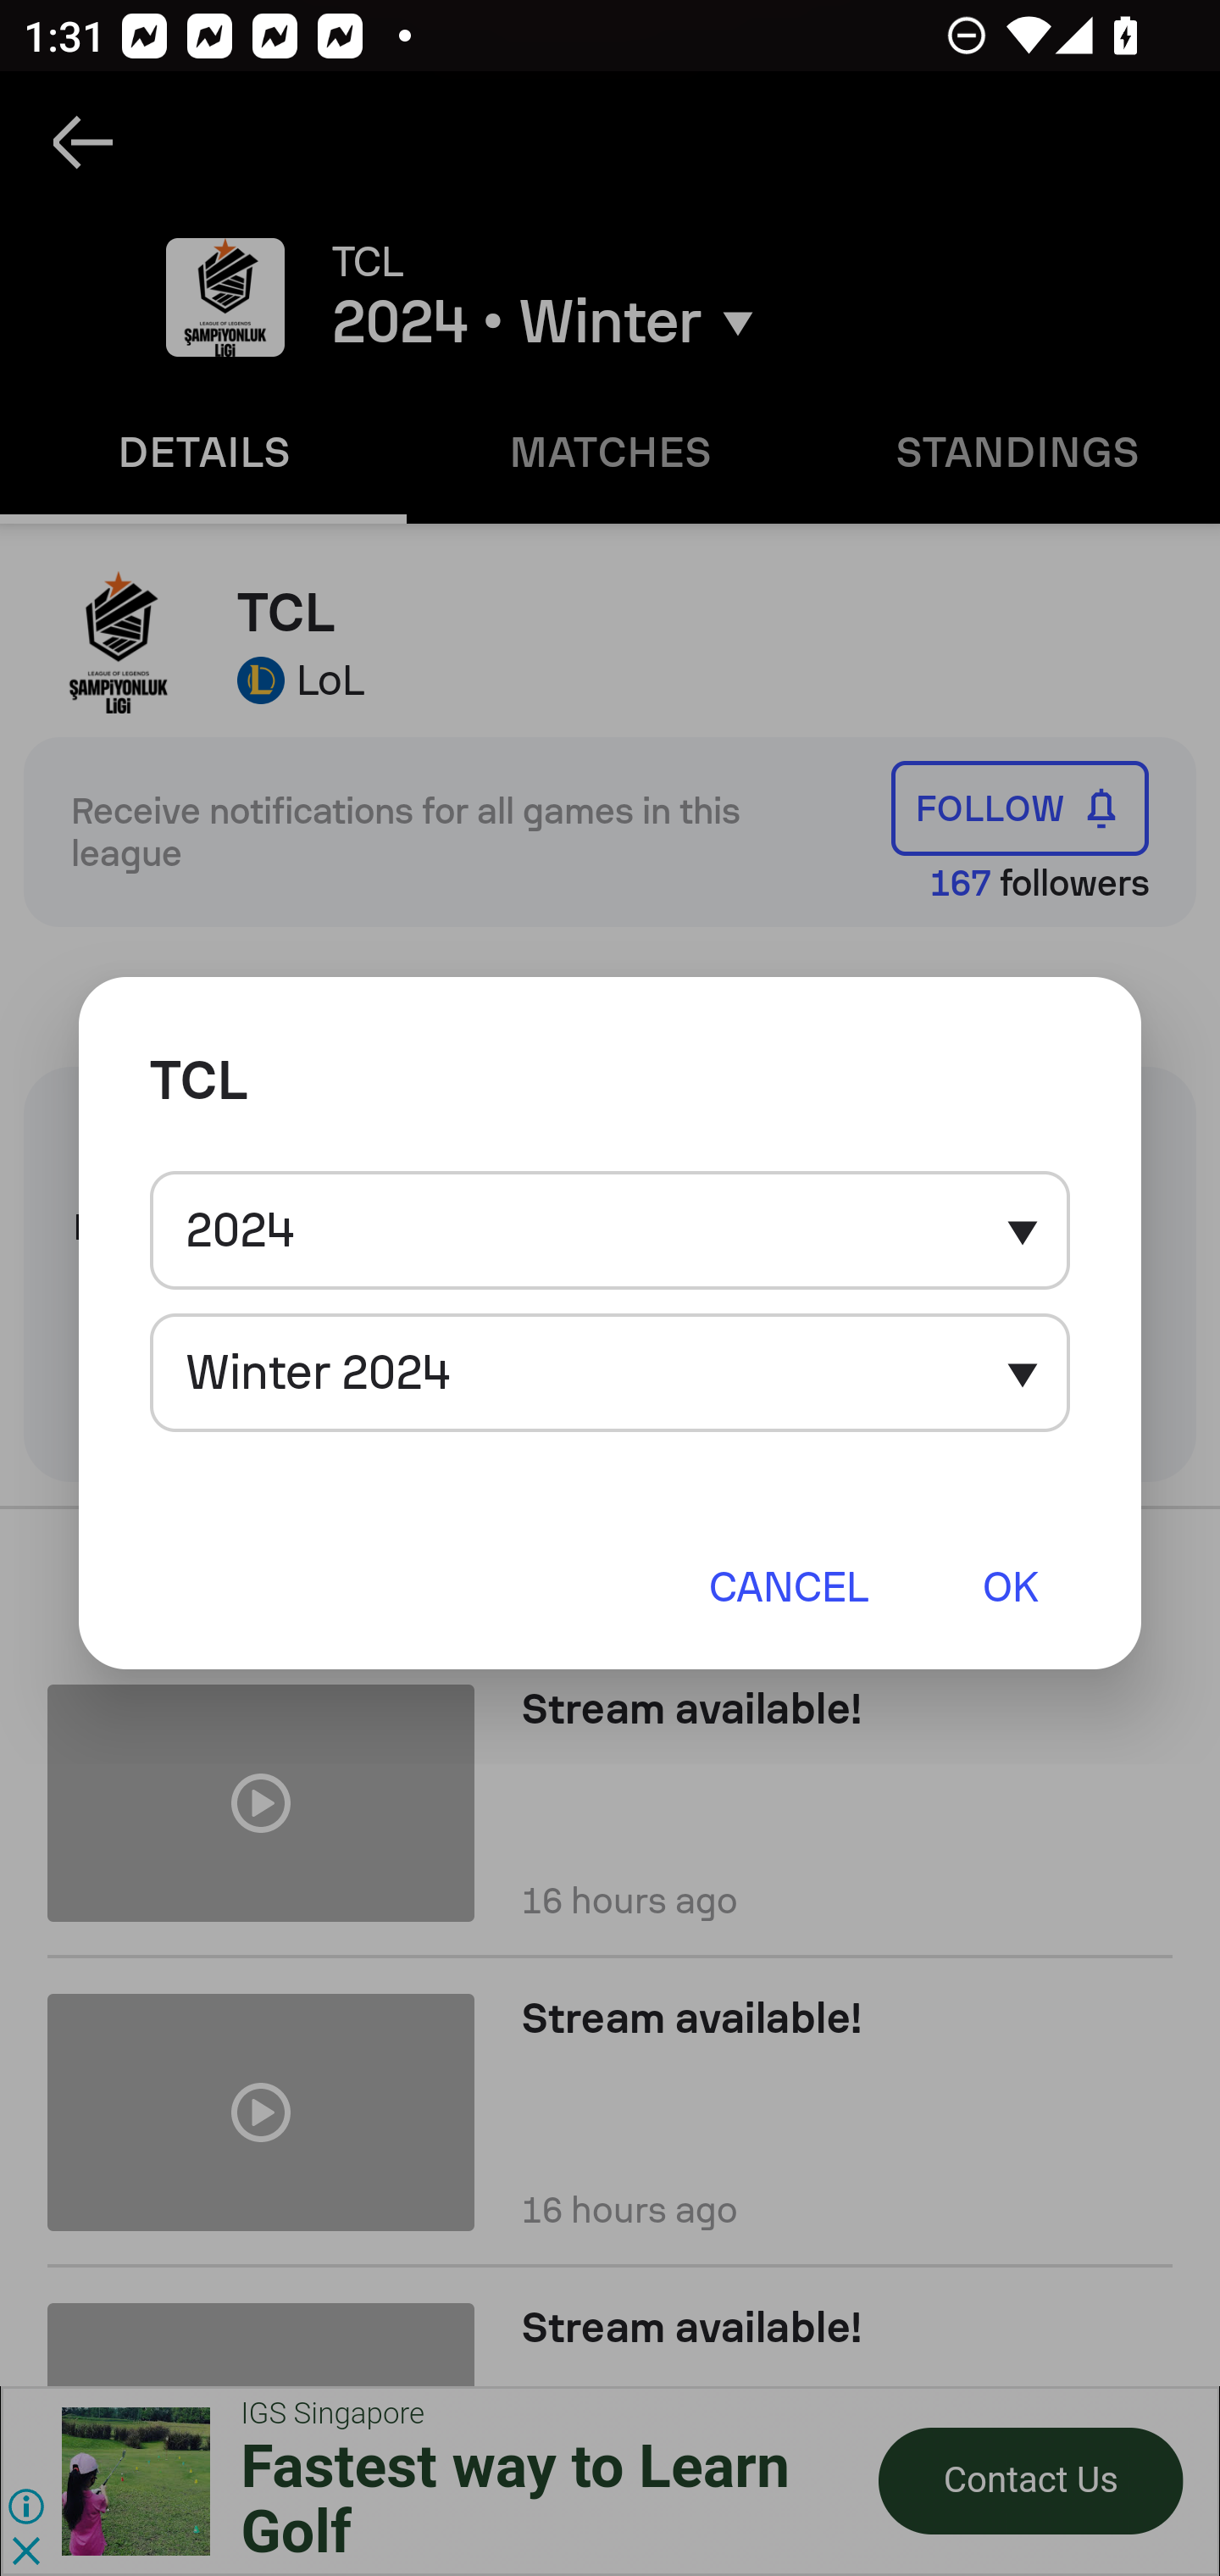 The width and height of the screenshot is (1220, 2576). What do you see at coordinates (610, 1373) in the screenshot?
I see `Winter 2024` at bounding box center [610, 1373].